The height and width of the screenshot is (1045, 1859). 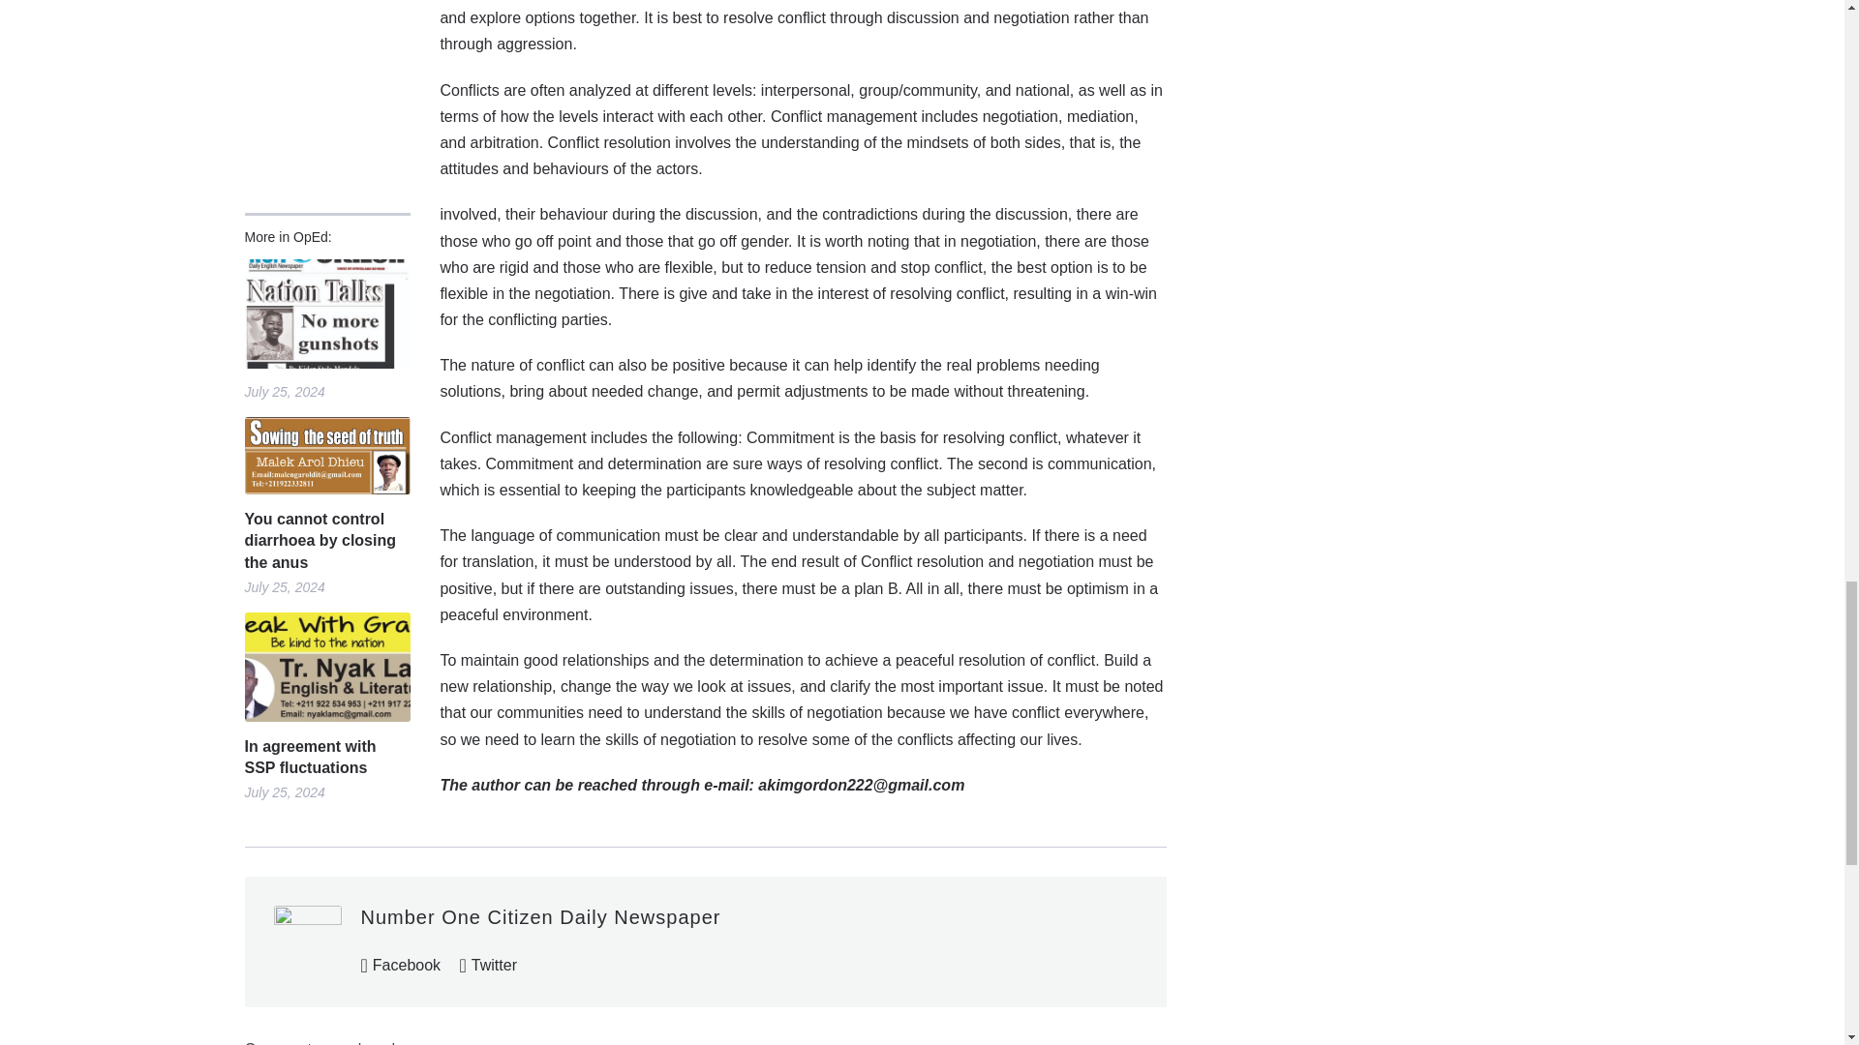 I want to click on Permalink to , so click(x=325, y=313).